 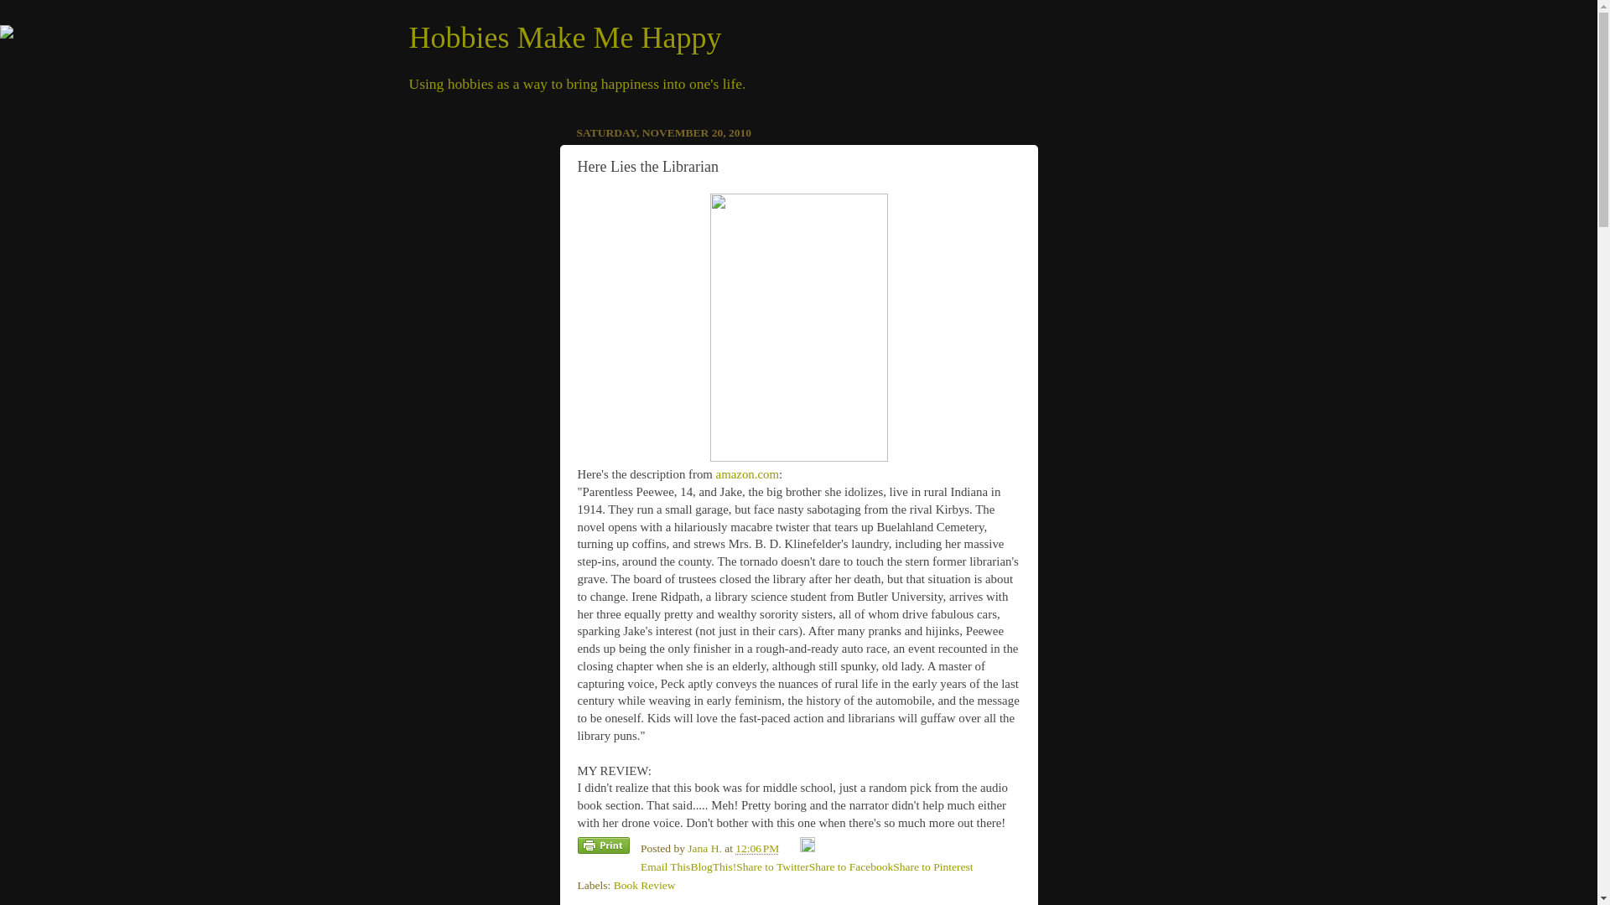 What do you see at coordinates (706, 848) in the screenshot?
I see `author profile` at bounding box center [706, 848].